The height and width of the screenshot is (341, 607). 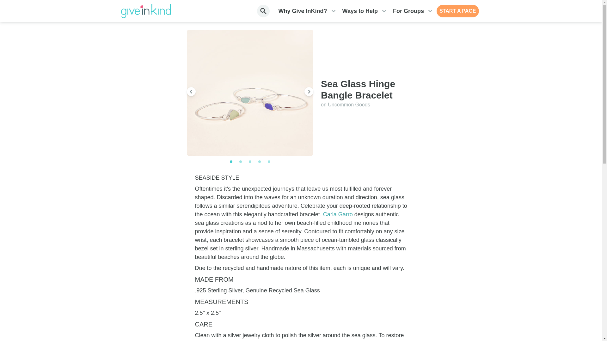 What do you see at coordinates (360, 11) in the screenshot?
I see `Ways to Help` at bounding box center [360, 11].